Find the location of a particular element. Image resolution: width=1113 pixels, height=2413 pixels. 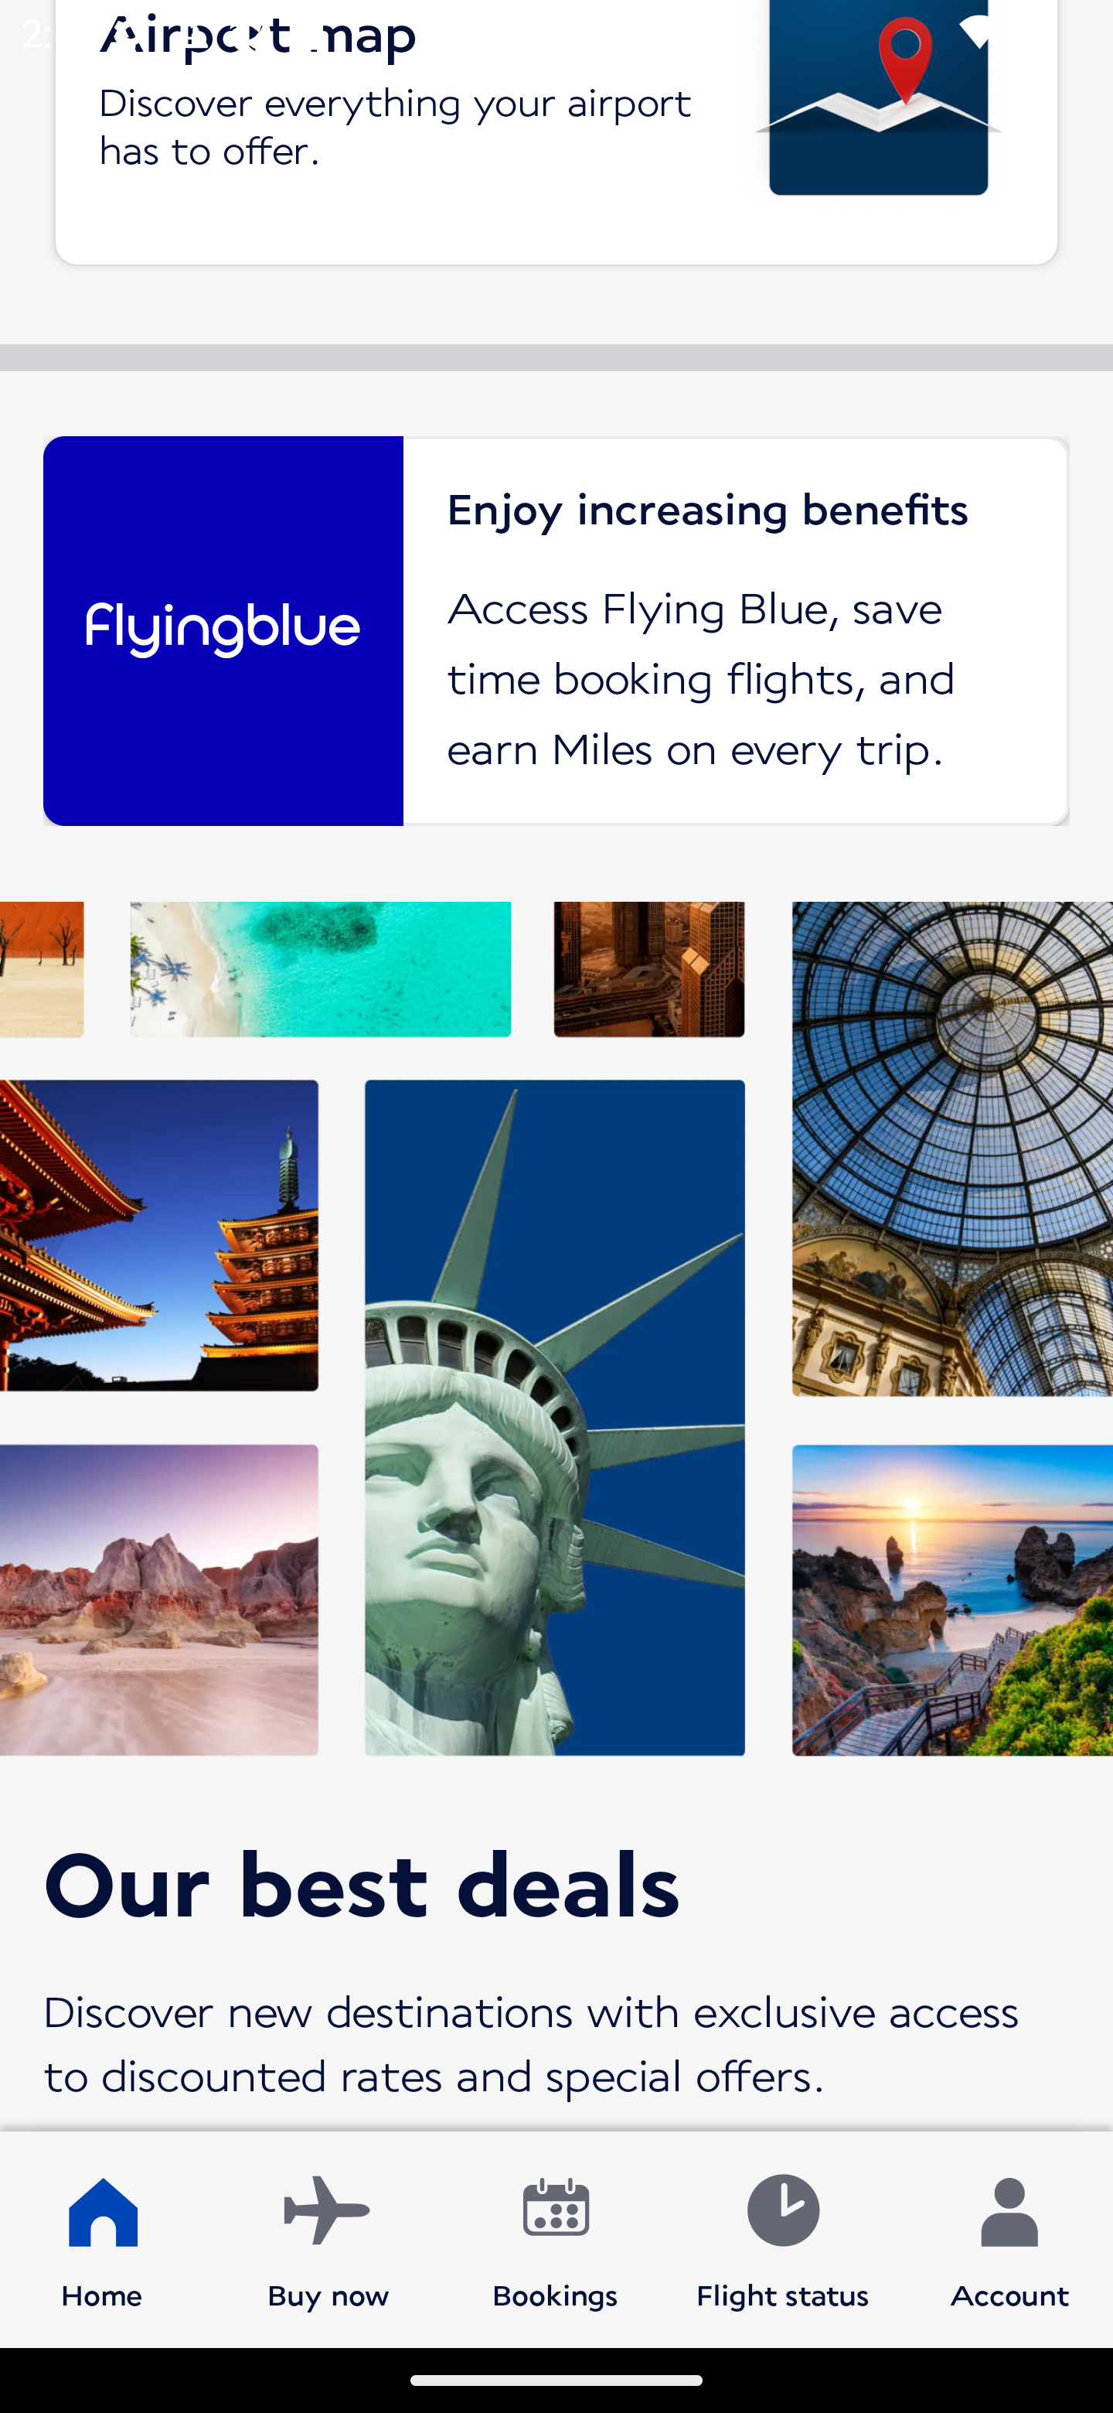

Bookings is located at coordinates (556, 2238).